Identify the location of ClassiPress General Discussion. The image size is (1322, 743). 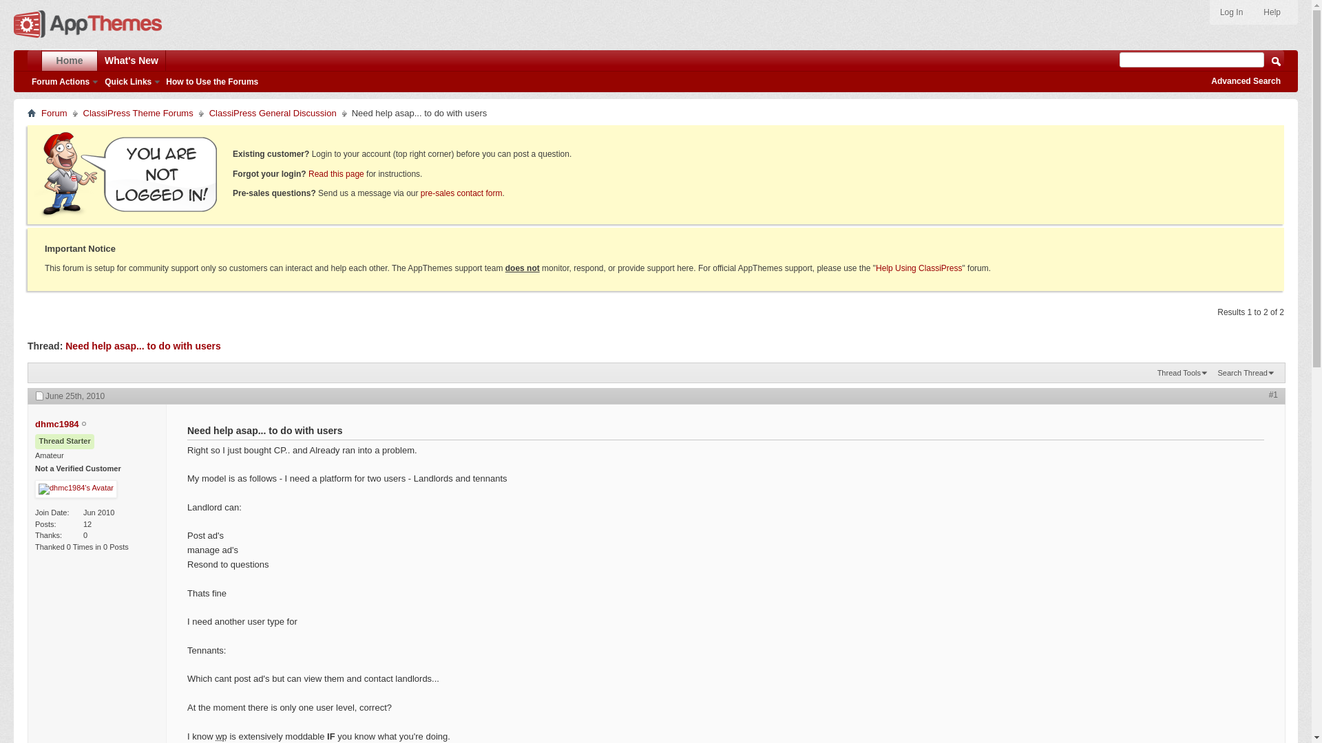
(273, 114).